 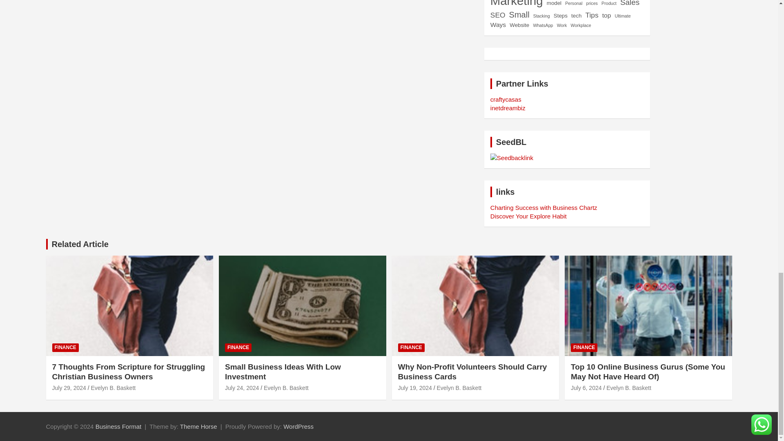 What do you see at coordinates (242, 388) in the screenshot?
I see `Small Business Ideas With Low Investment` at bounding box center [242, 388].